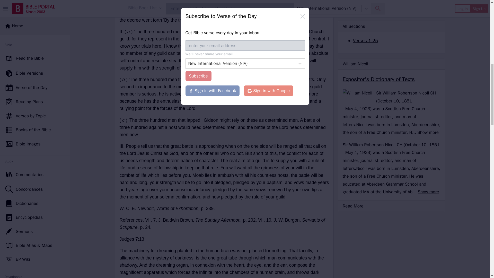 The height and width of the screenshot is (278, 494). I want to click on Bible Study, so click(35, 126).